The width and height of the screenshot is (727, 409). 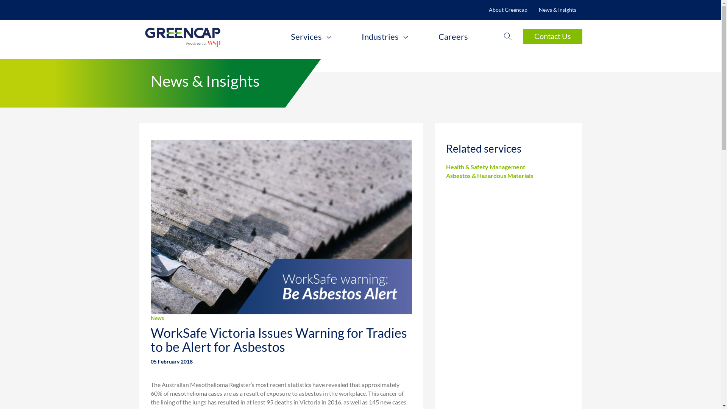 I want to click on Asbestos & Hazardous Materials, so click(x=490, y=176).